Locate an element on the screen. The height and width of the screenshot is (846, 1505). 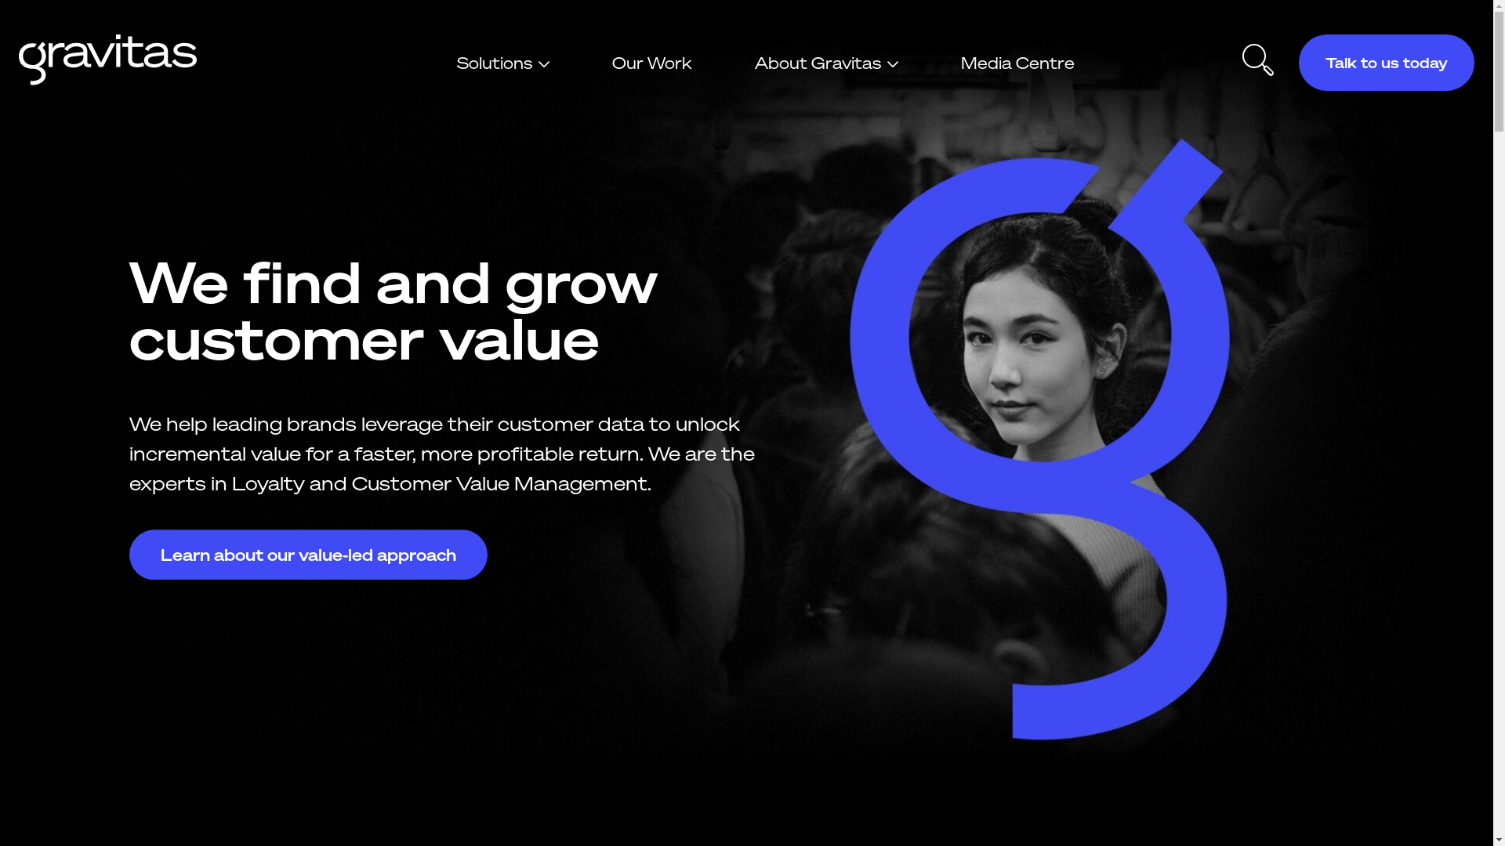
Solutions is located at coordinates (502, 63).